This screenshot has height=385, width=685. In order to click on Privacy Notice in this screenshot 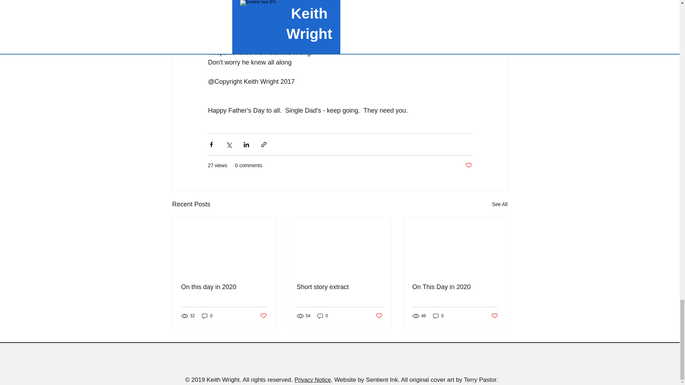, I will do `click(313, 380)`.